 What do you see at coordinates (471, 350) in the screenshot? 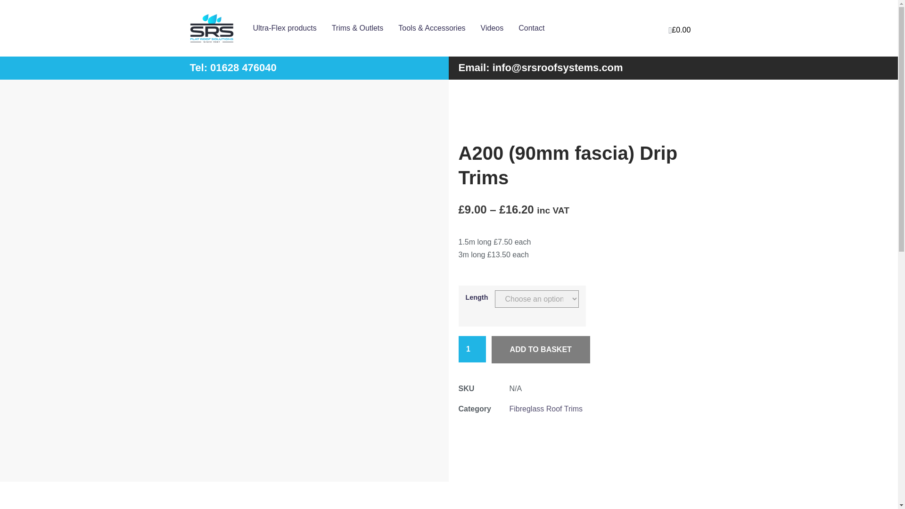
I see `1` at bounding box center [471, 350].